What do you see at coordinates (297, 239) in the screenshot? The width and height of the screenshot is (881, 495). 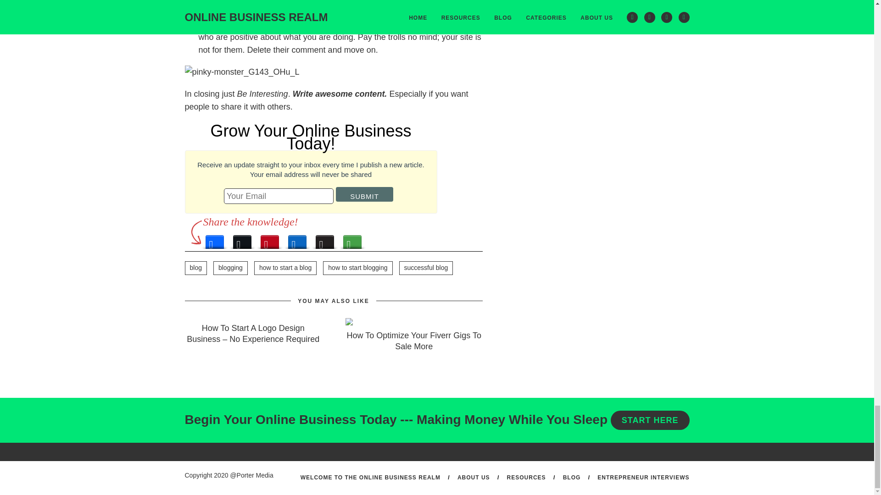 I see `LinkedIn` at bounding box center [297, 239].